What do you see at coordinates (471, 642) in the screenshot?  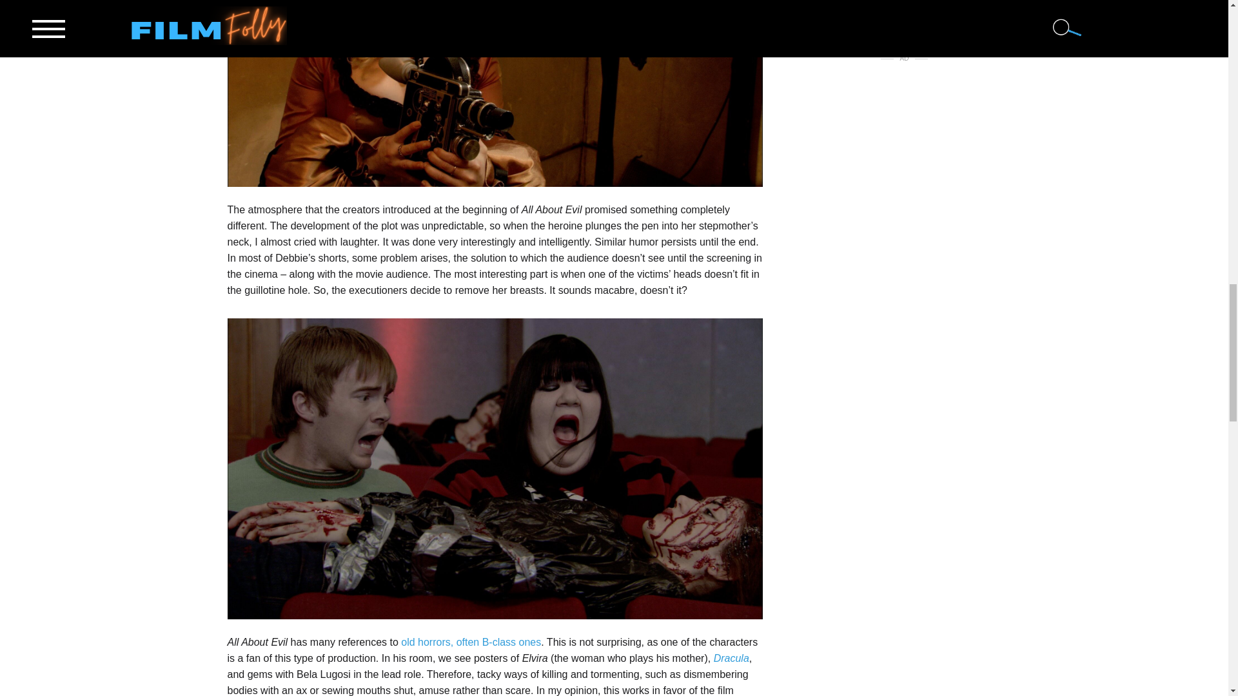 I see `old horrors, often B-class ones` at bounding box center [471, 642].